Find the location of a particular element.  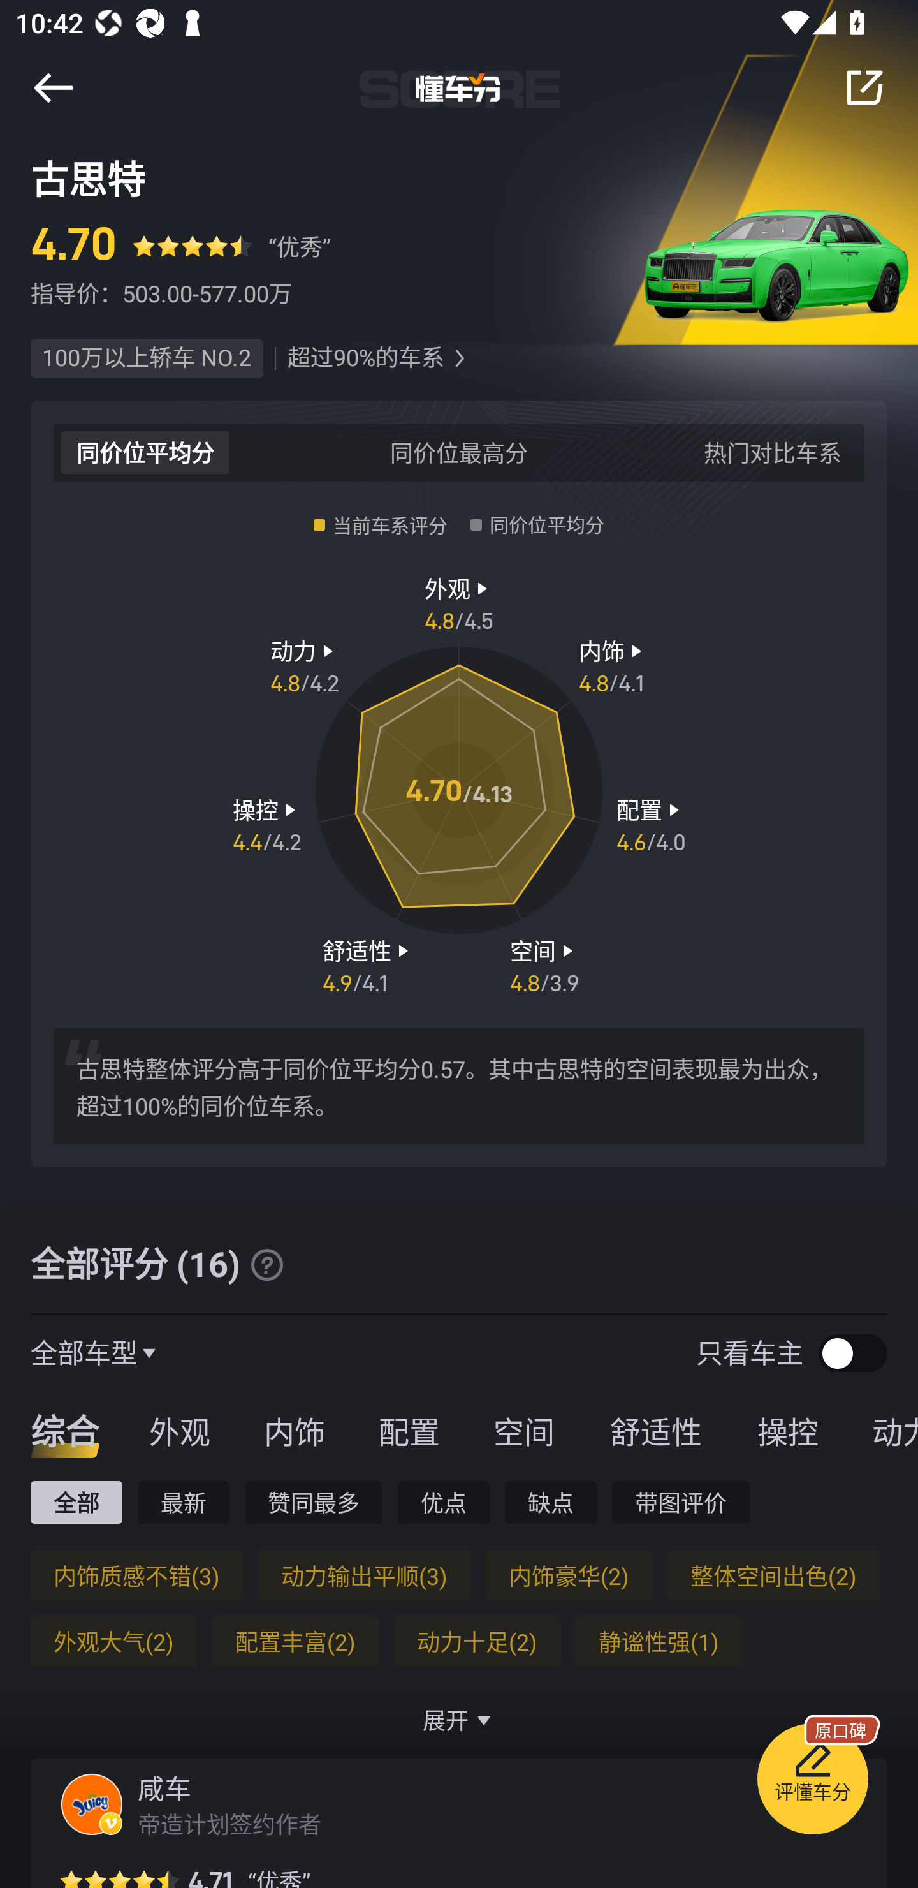

内饰豪华(2) is located at coordinates (569, 1575).